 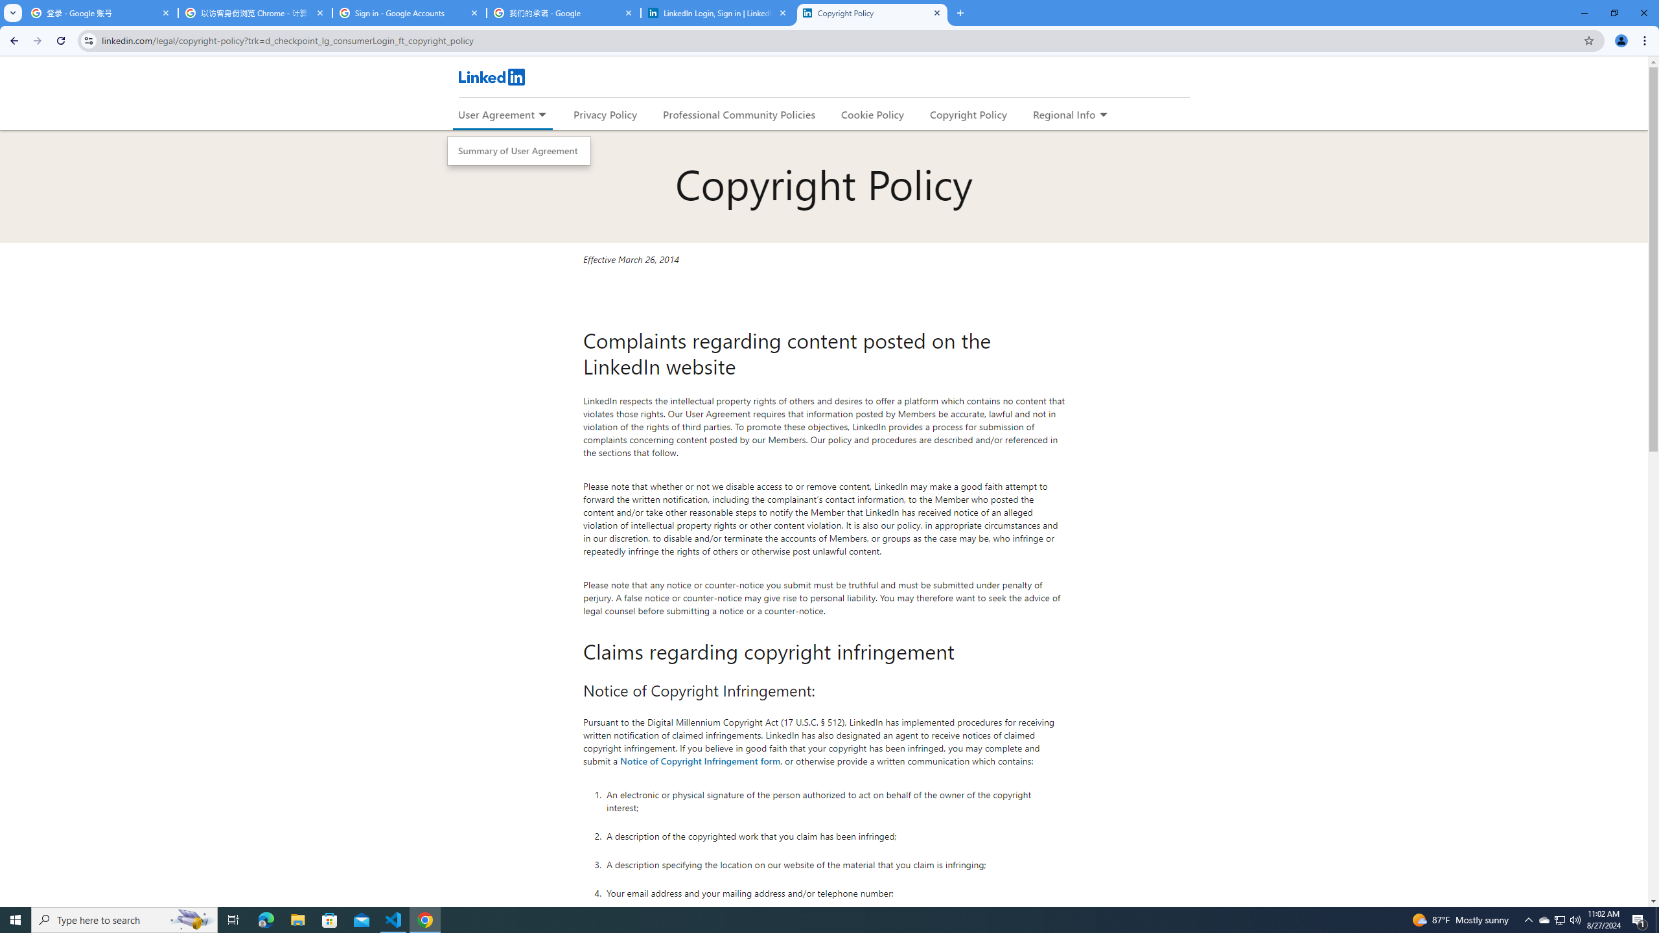 I want to click on LinkedIn Logo, so click(x=491, y=76).